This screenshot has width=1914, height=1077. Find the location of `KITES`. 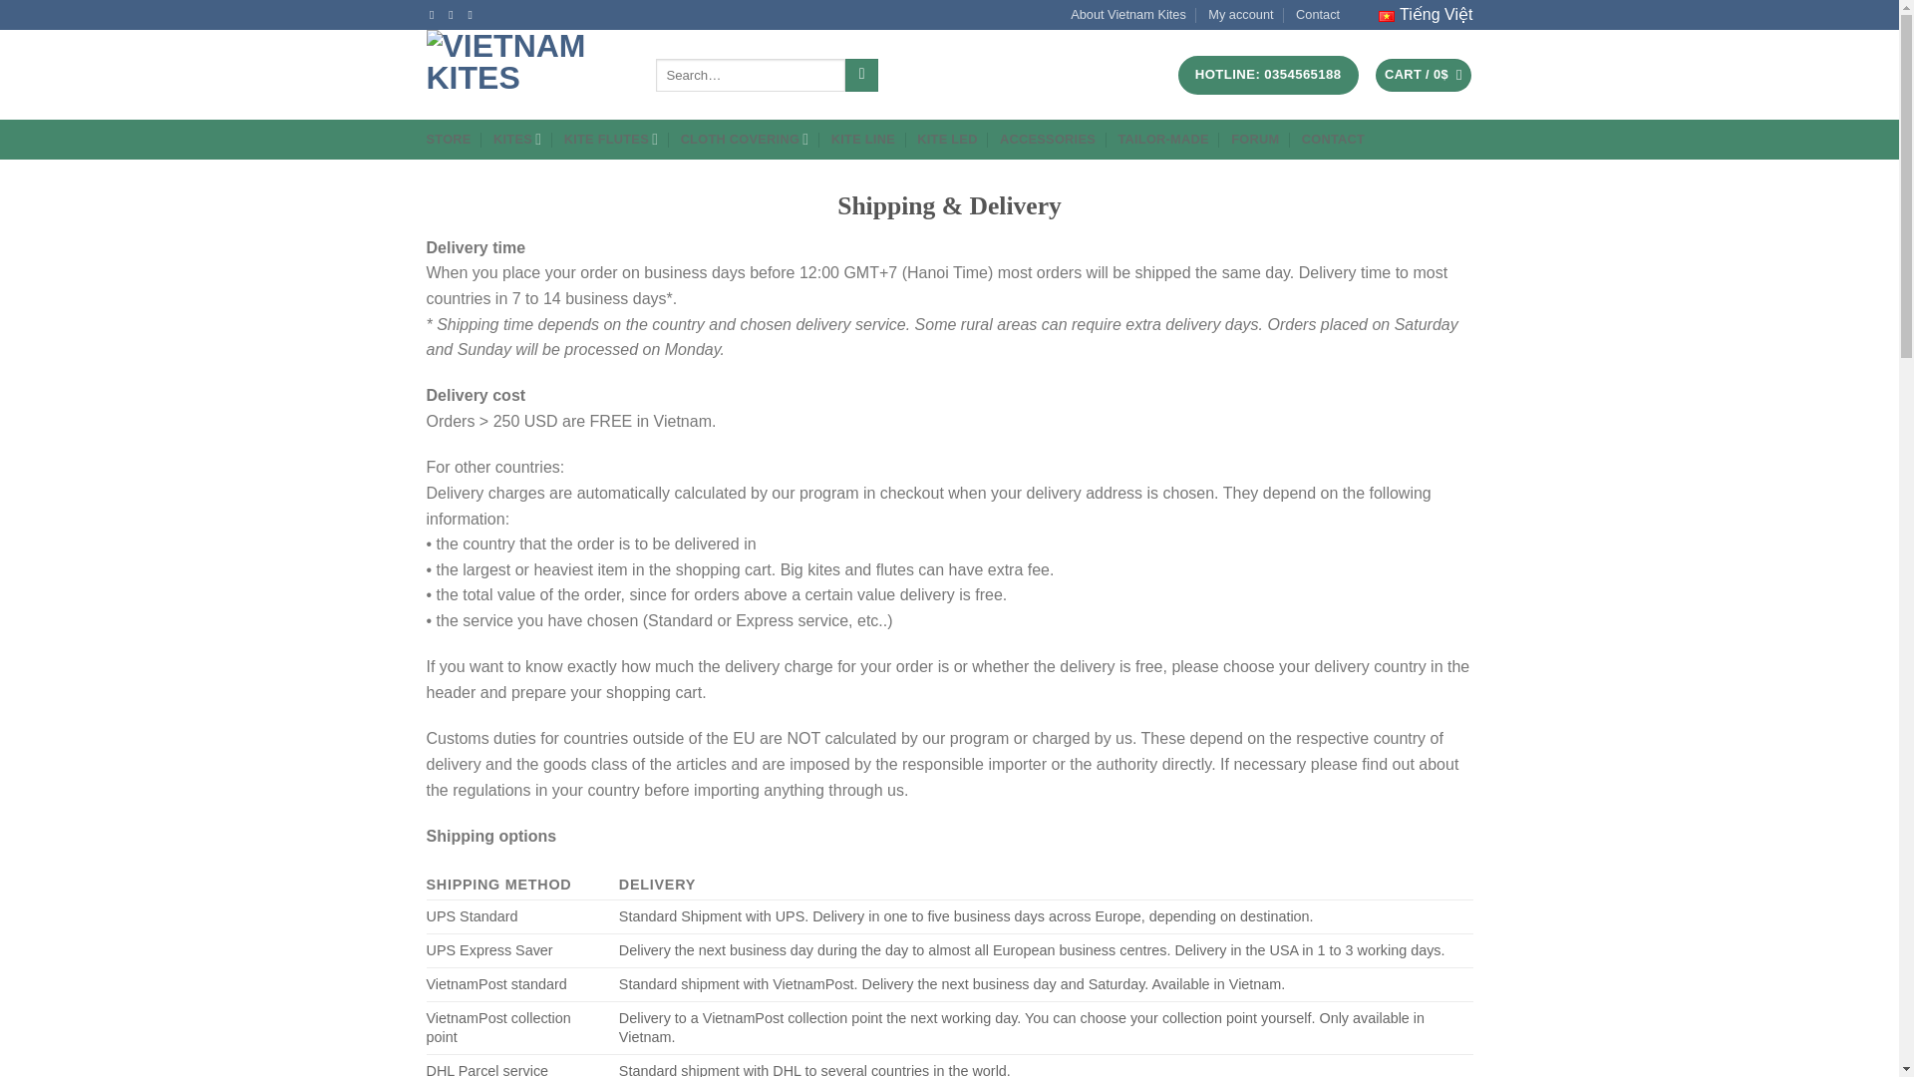

KITES is located at coordinates (517, 138).